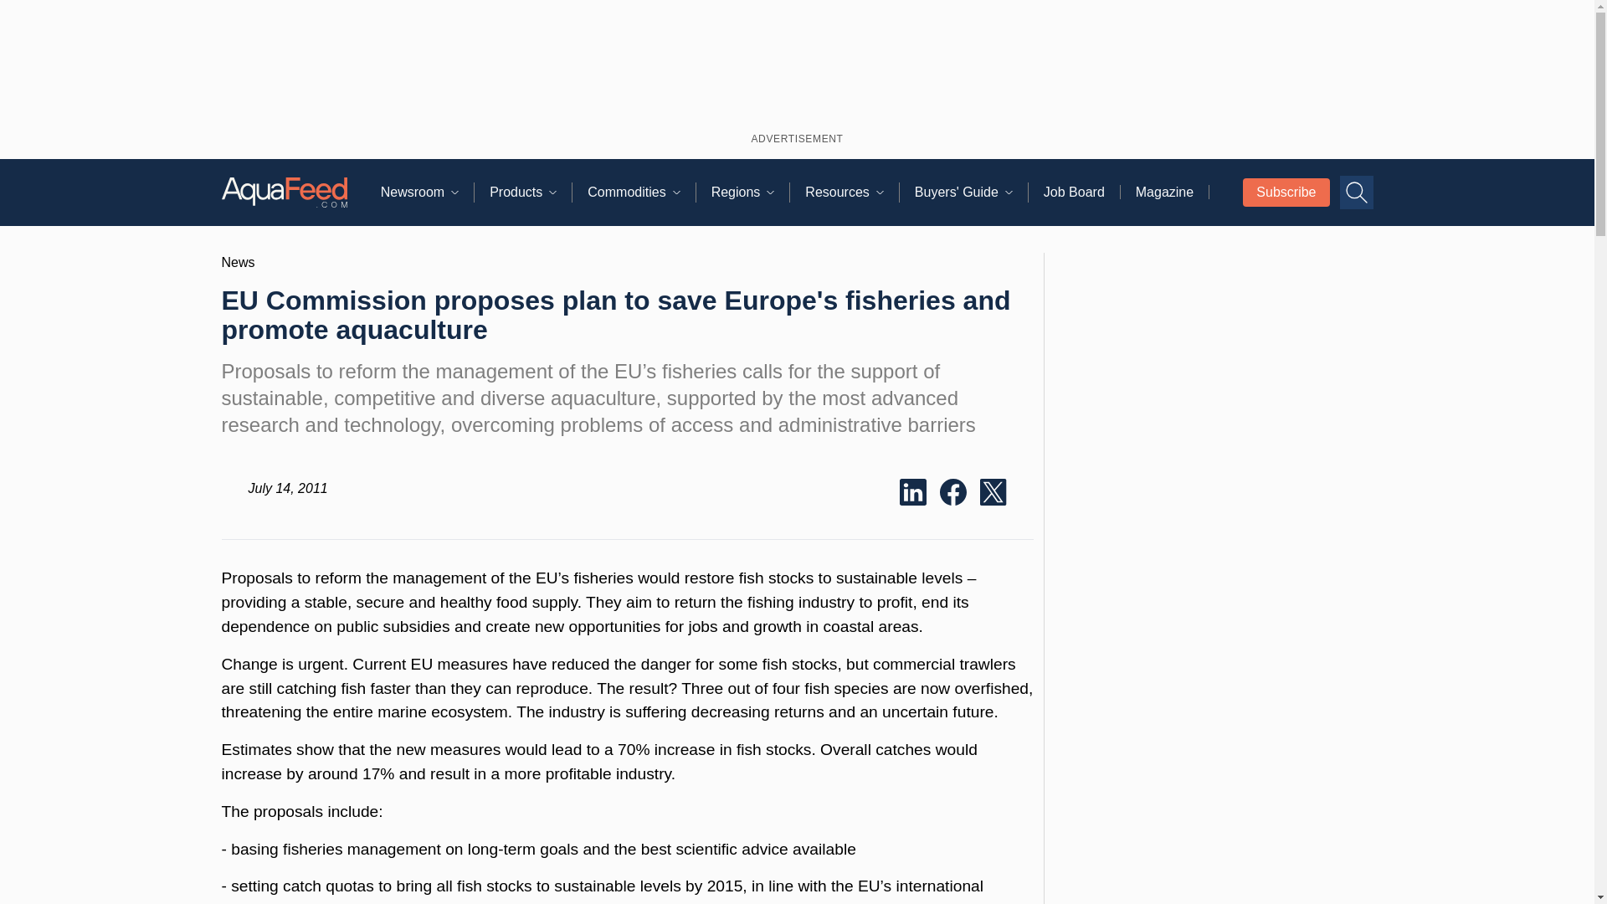 The width and height of the screenshot is (1607, 904). What do you see at coordinates (971, 193) in the screenshot?
I see `Buyers' Guide` at bounding box center [971, 193].